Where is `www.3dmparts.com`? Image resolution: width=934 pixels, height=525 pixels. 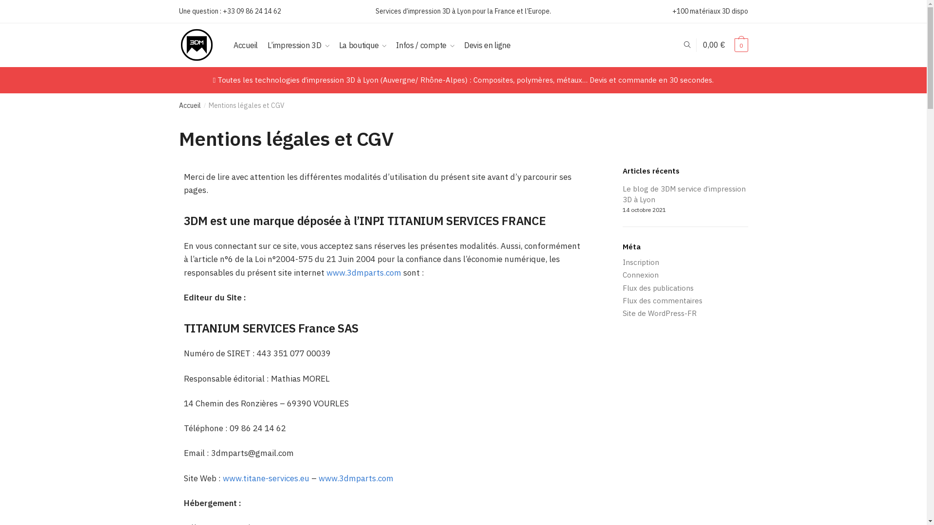
www.3dmparts.com is located at coordinates (363, 273).